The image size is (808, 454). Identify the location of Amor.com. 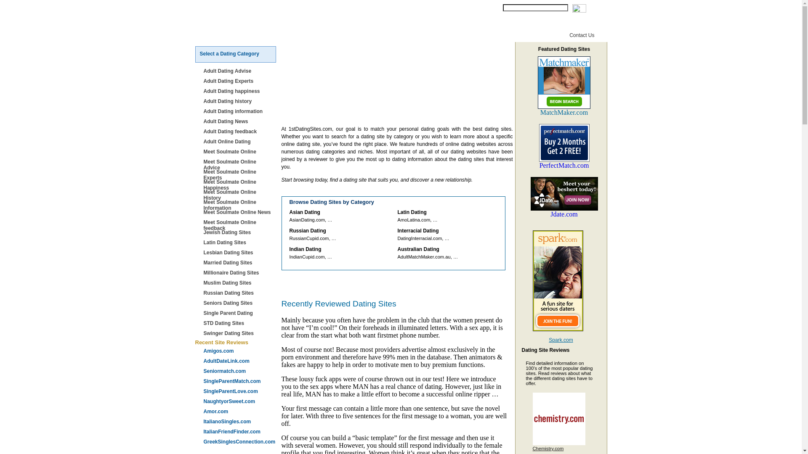
(239, 412).